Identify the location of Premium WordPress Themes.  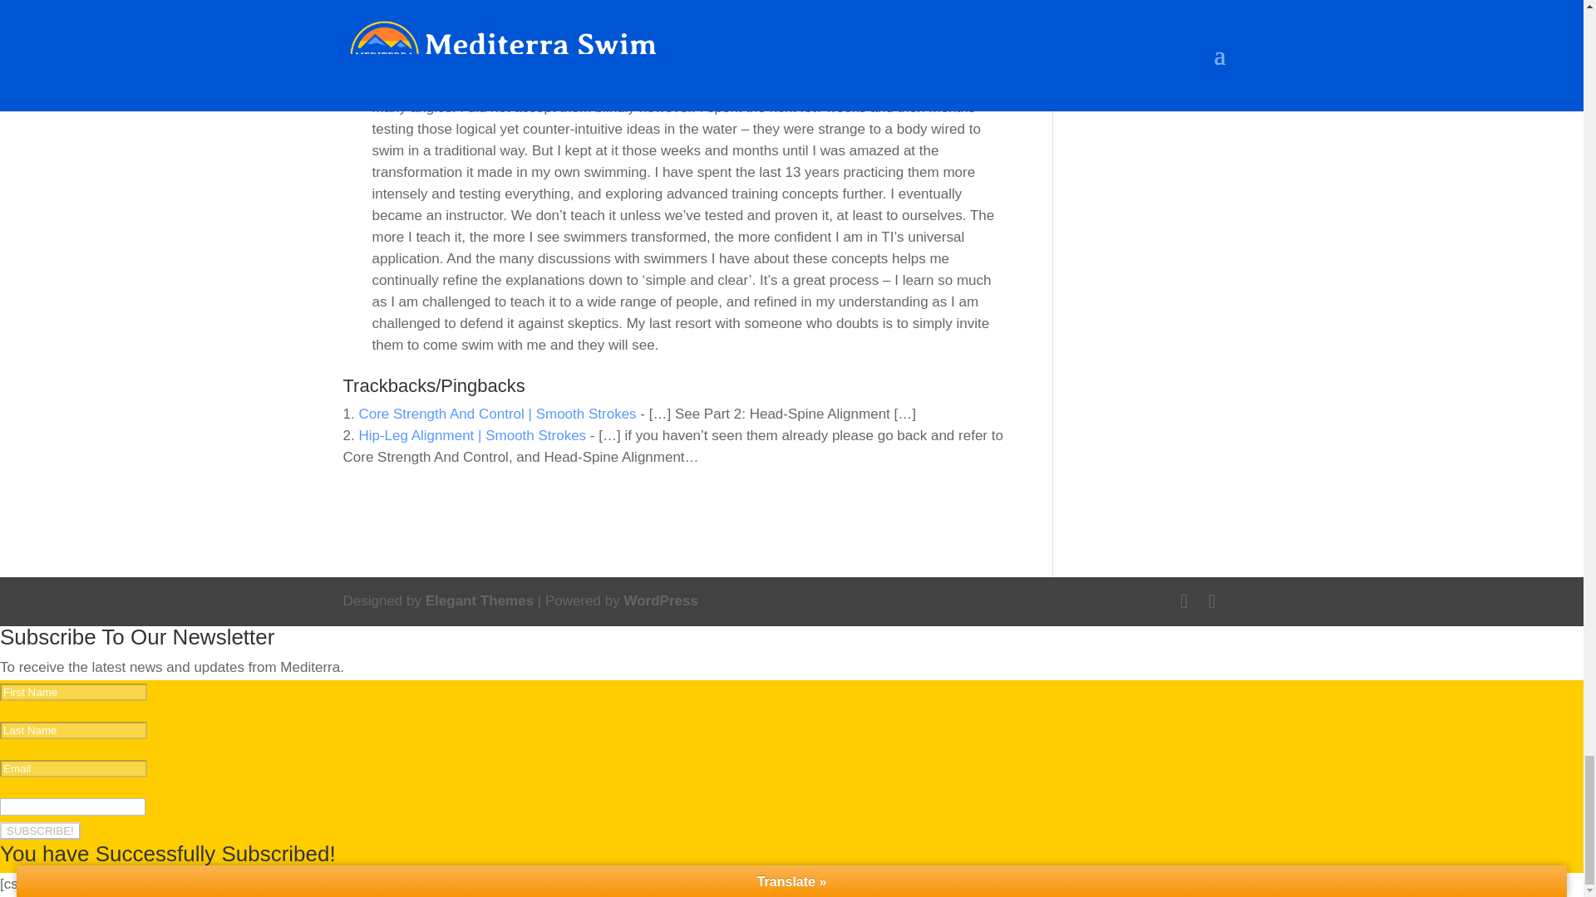
(479, 600).